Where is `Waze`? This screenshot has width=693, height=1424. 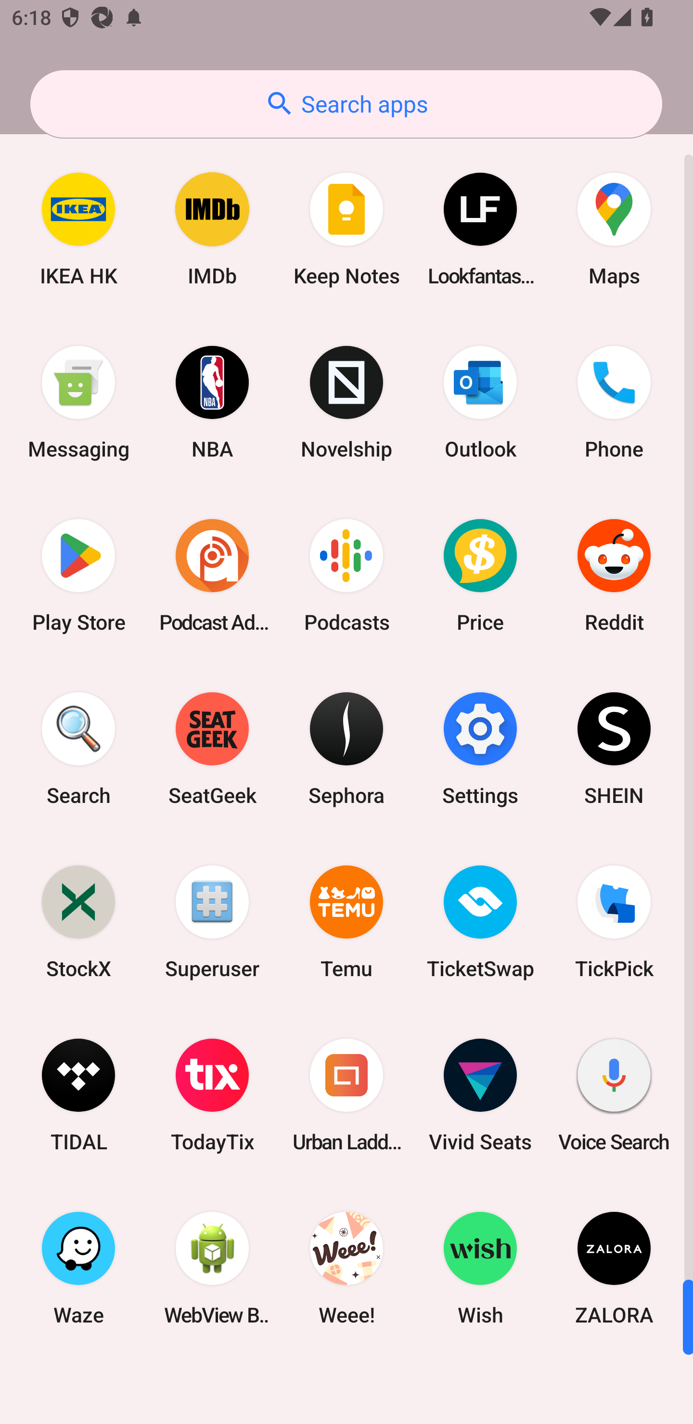 Waze is located at coordinates (78, 1268).